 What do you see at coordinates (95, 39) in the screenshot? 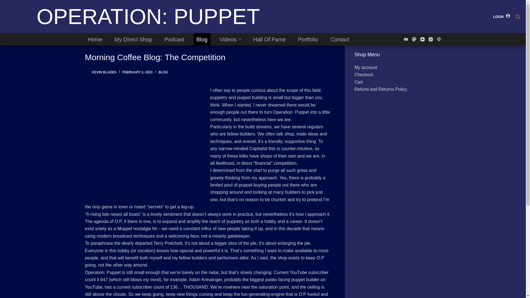
I see `Home` at bounding box center [95, 39].